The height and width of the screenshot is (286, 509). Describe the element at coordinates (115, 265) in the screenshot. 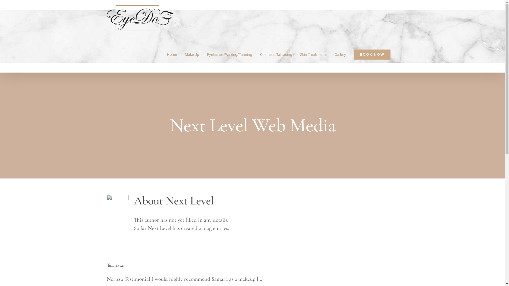

I see `Testimonial` at that location.